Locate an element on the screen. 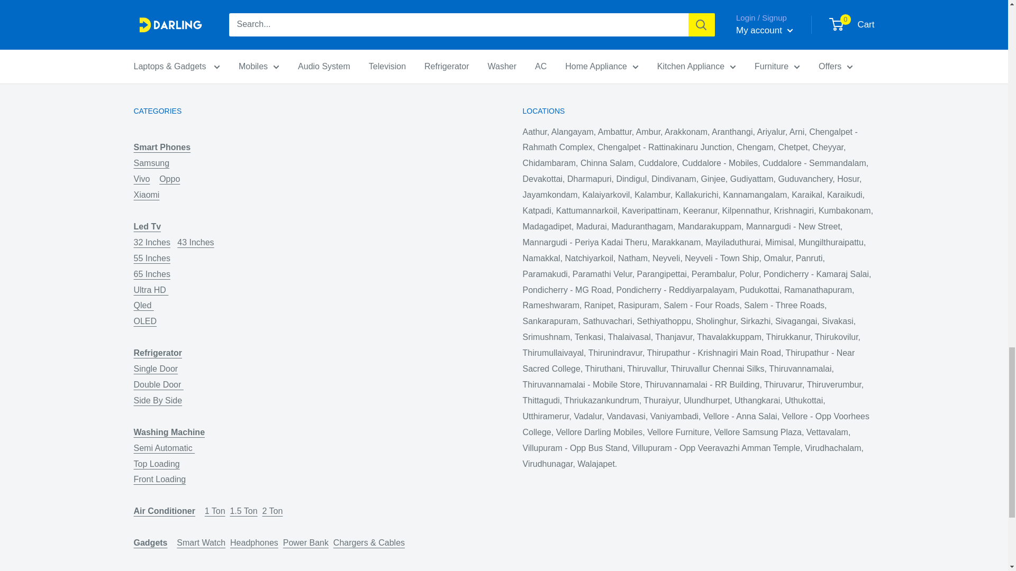 The width and height of the screenshot is (1016, 571). Television is located at coordinates (147, 234).